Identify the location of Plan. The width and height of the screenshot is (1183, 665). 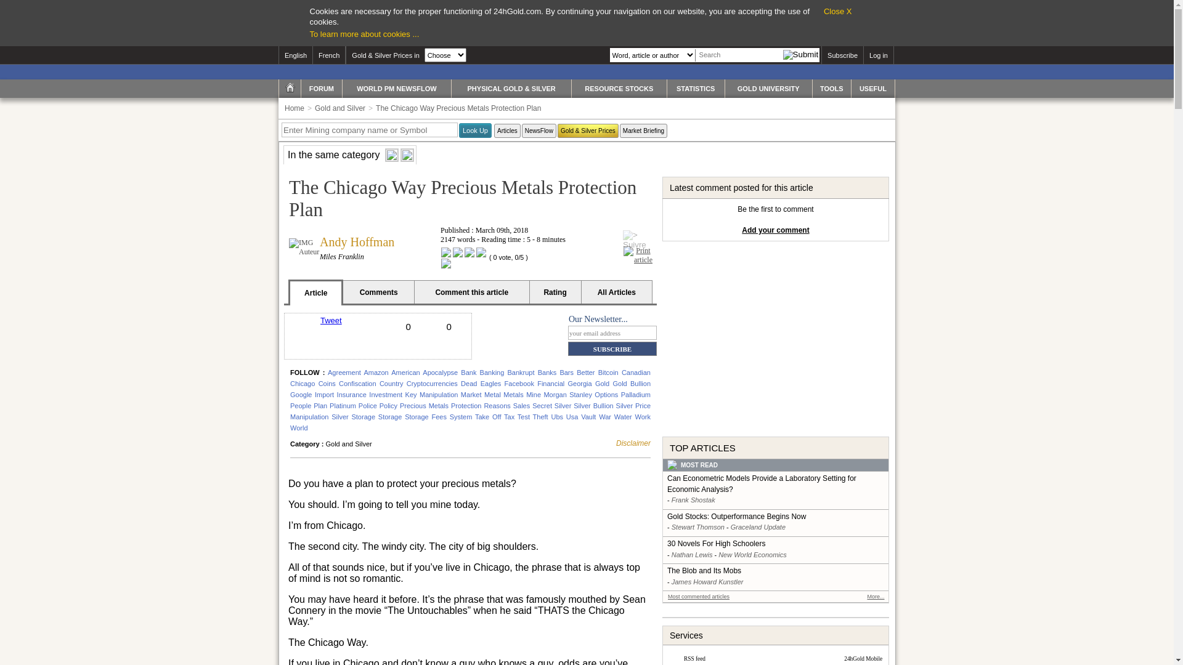
(320, 406).